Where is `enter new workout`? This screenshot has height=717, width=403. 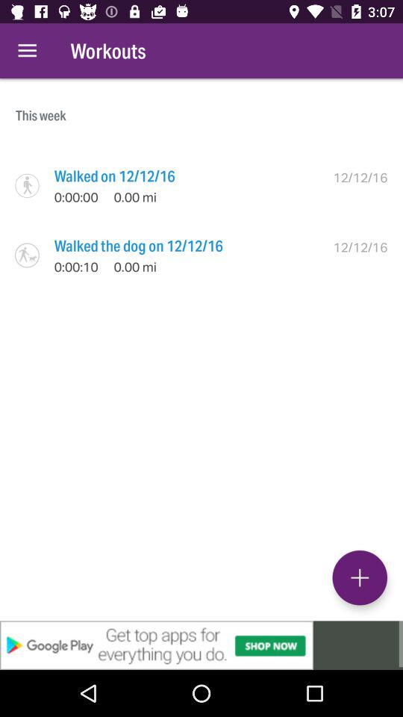
enter new workout is located at coordinates (360, 577).